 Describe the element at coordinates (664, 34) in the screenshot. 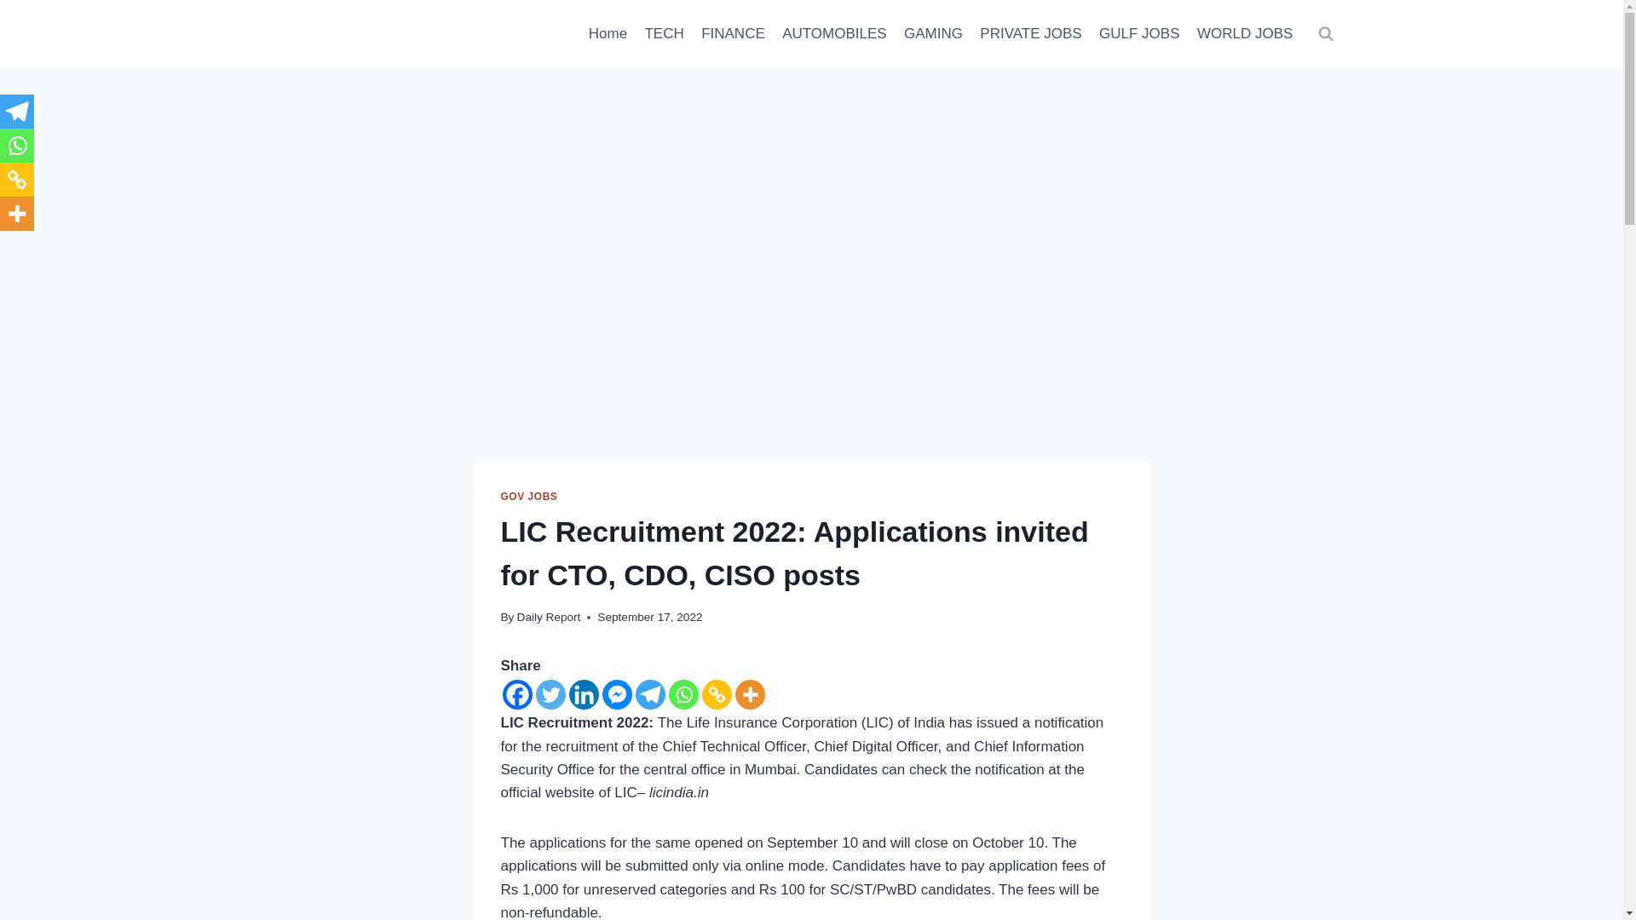

I see `TECH` at that location.